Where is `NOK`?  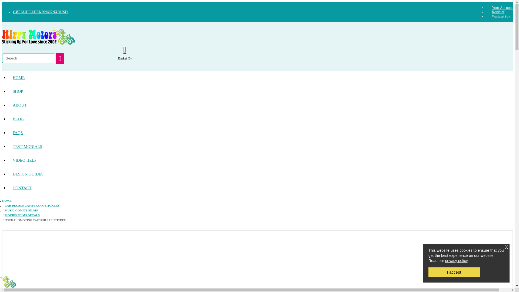 NOK is located at coordinates (48, 12).